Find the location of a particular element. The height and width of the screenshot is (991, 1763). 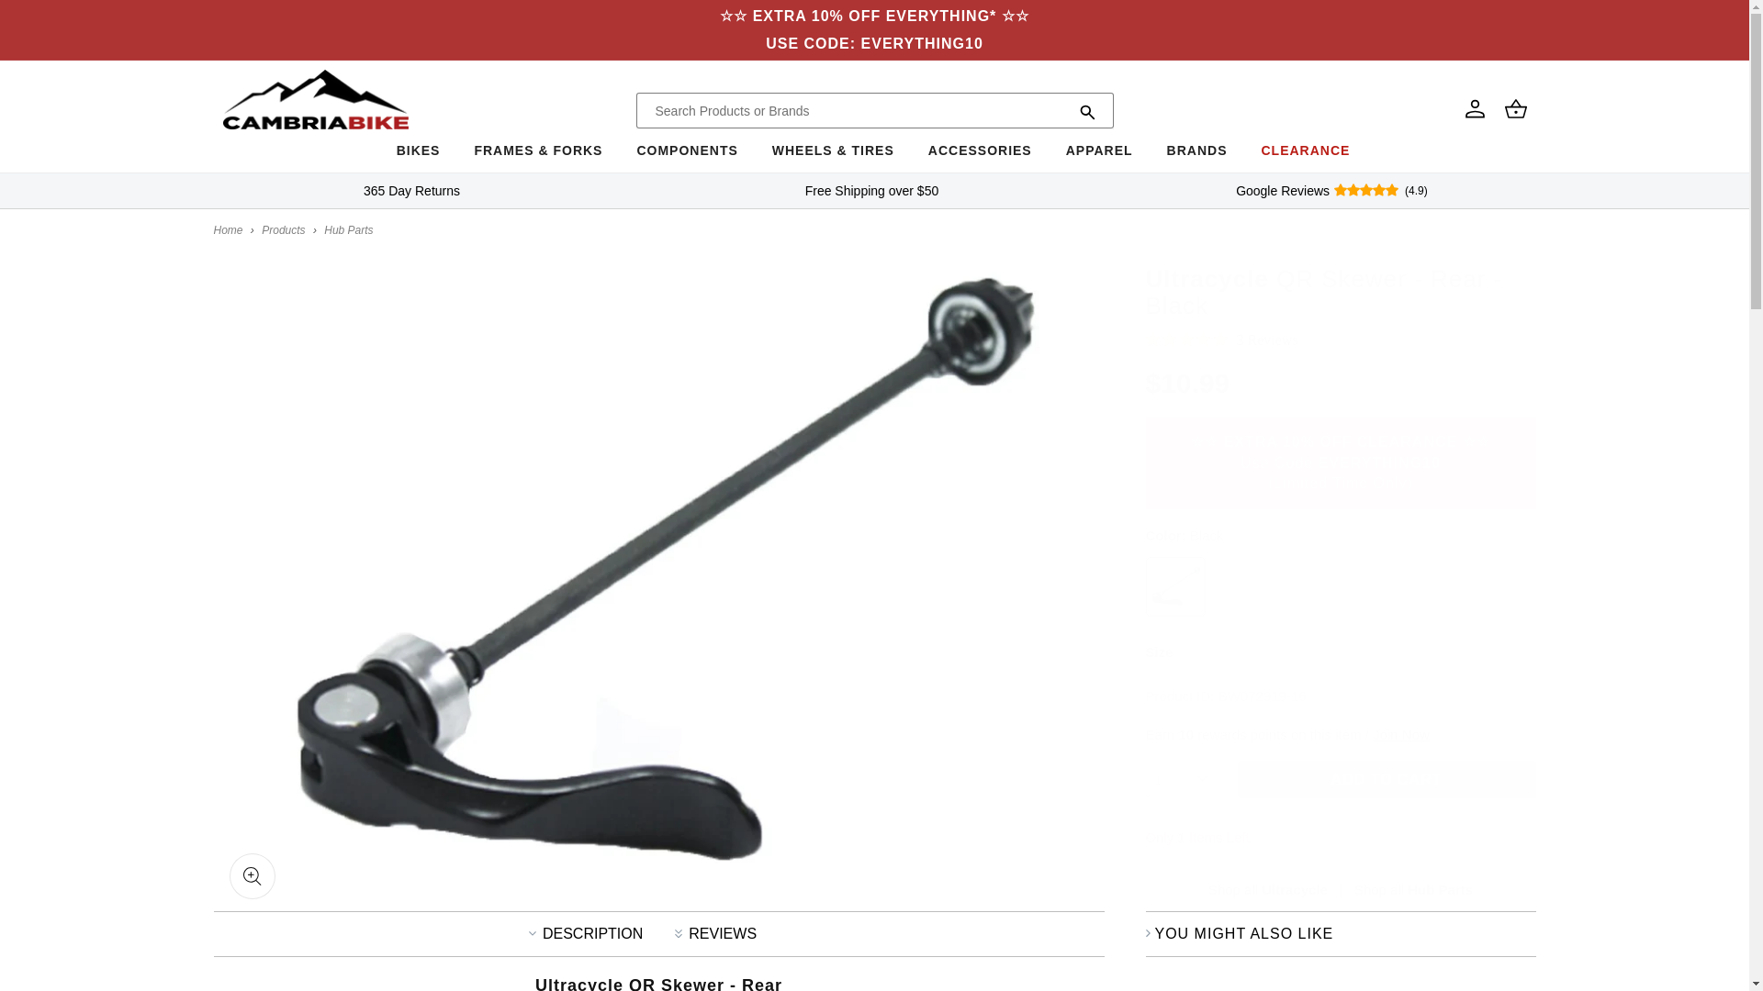

Hub Parts is located at coordinates (348, 230).